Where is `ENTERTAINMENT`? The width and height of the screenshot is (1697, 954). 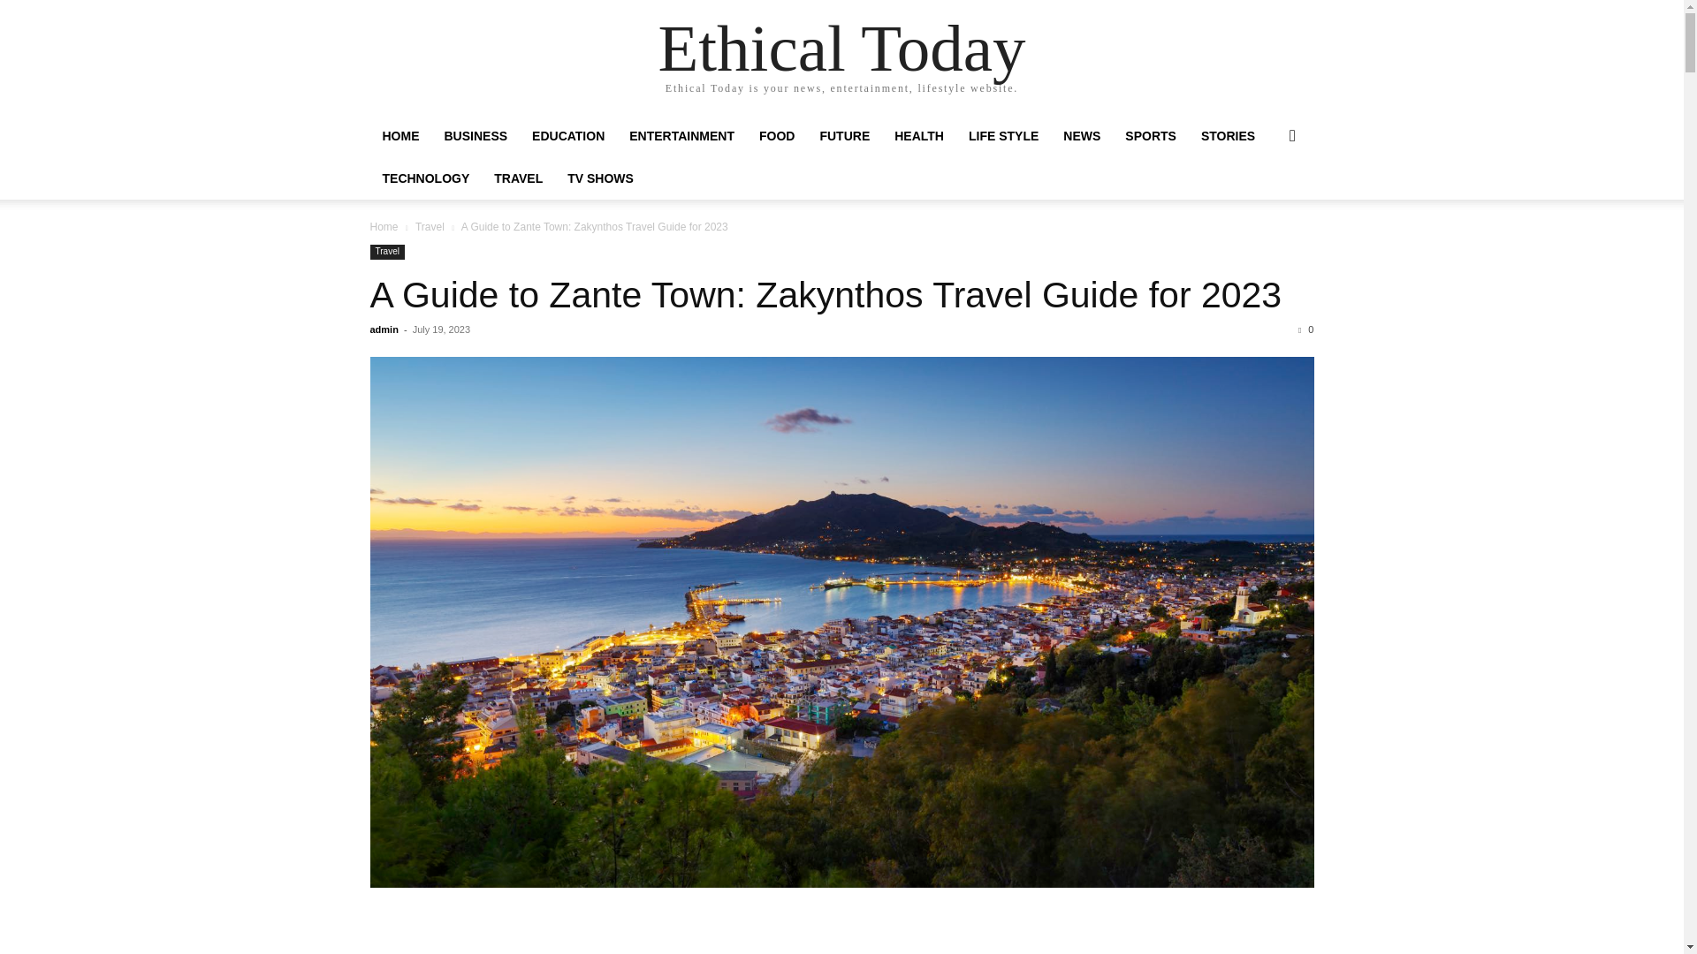
ENTERTAINMENT is located at coordinates (681, 136).